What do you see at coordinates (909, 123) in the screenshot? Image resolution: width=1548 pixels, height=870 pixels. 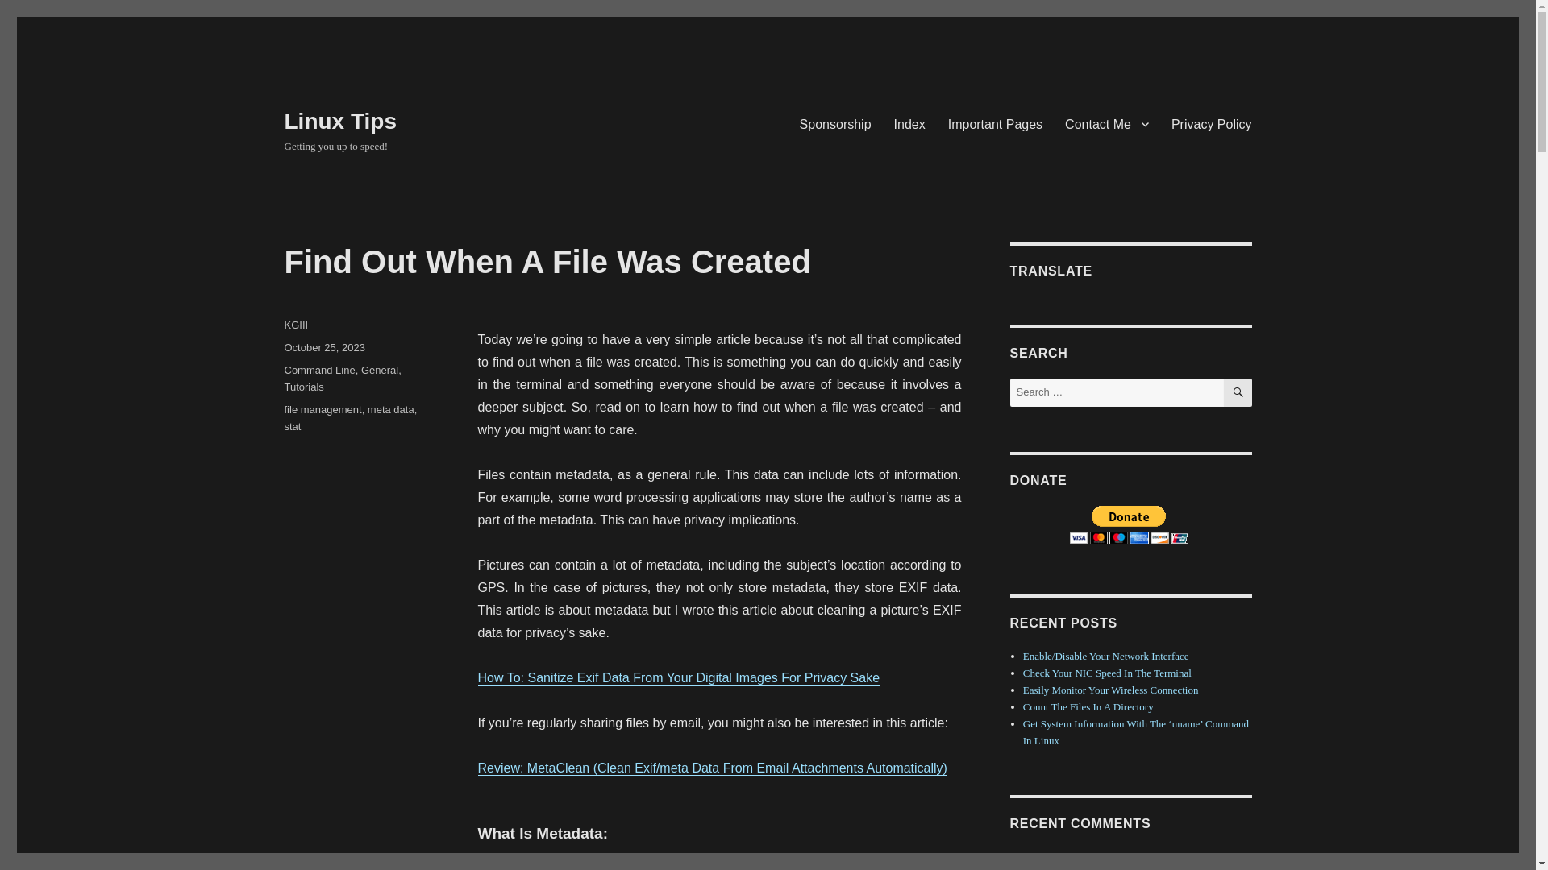 I see `Index` at bounding box center [909, 123].